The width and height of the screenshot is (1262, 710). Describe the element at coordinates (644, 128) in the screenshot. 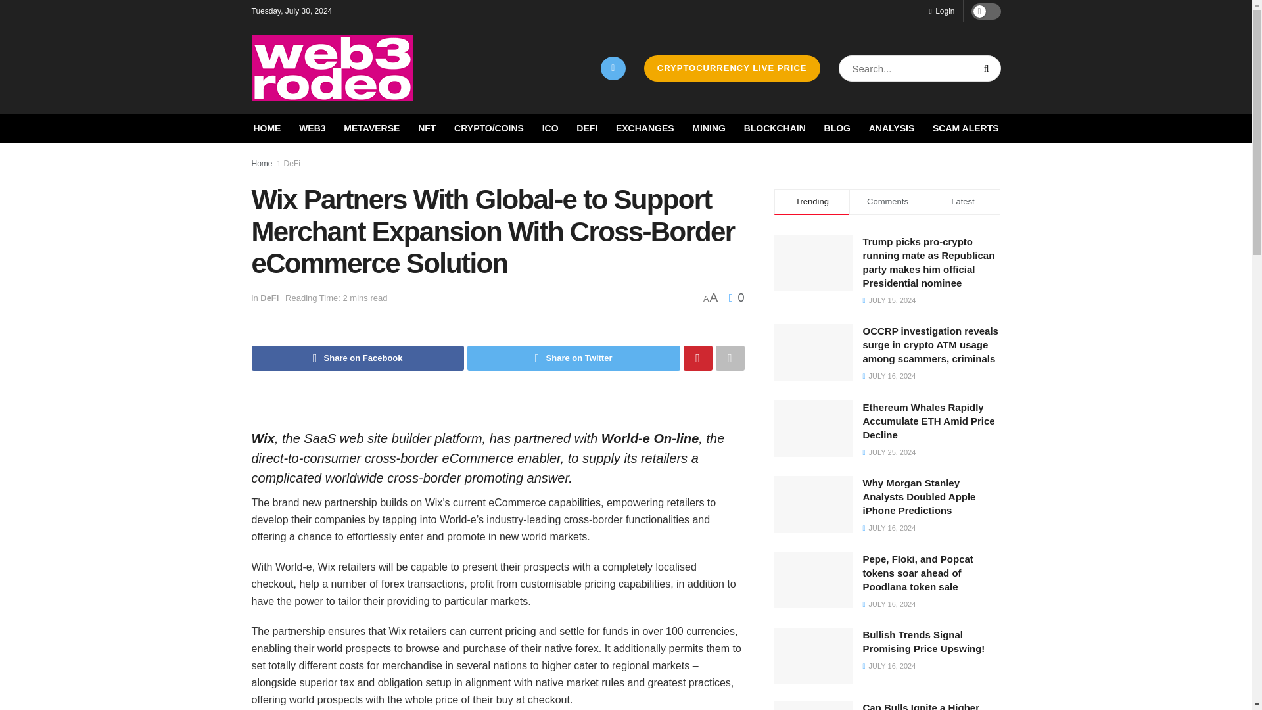

I see `EXCHANGES` at that location.